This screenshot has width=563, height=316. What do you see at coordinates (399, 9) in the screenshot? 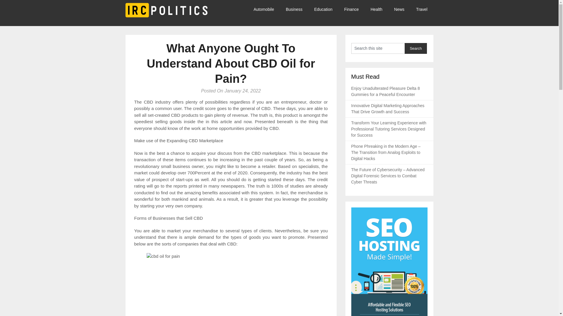
I see `News` at bounding box center [399, 9].